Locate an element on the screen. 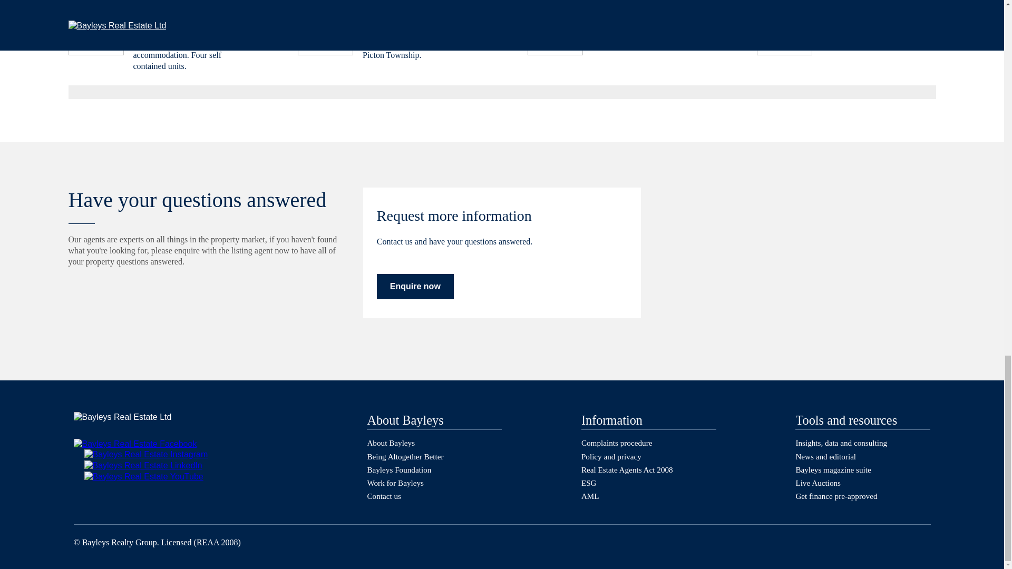 This screenshot has height=569, width=1012. Bayleys Foundation is located at coordinates (398, 469).